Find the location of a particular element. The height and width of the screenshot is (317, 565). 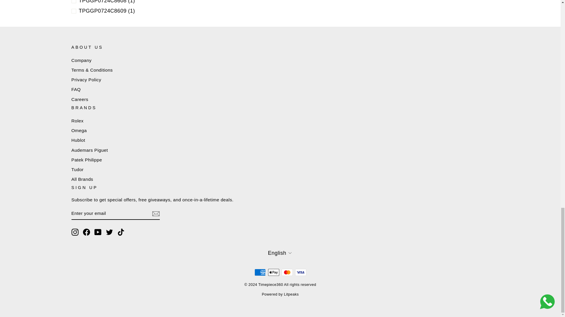

Timepiece360 on Twitter is located at coordinates (109, 232).